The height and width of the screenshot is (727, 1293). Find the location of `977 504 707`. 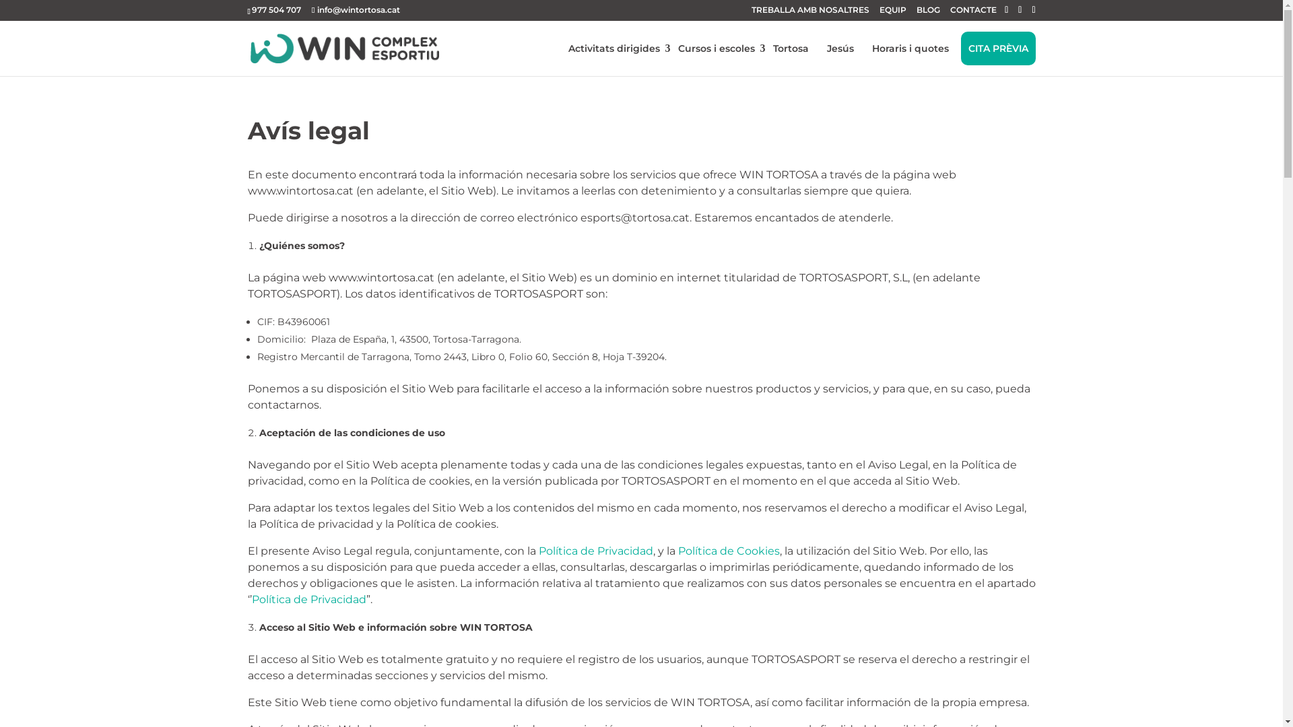

977 504 707 is located at coordinates (276, 9).